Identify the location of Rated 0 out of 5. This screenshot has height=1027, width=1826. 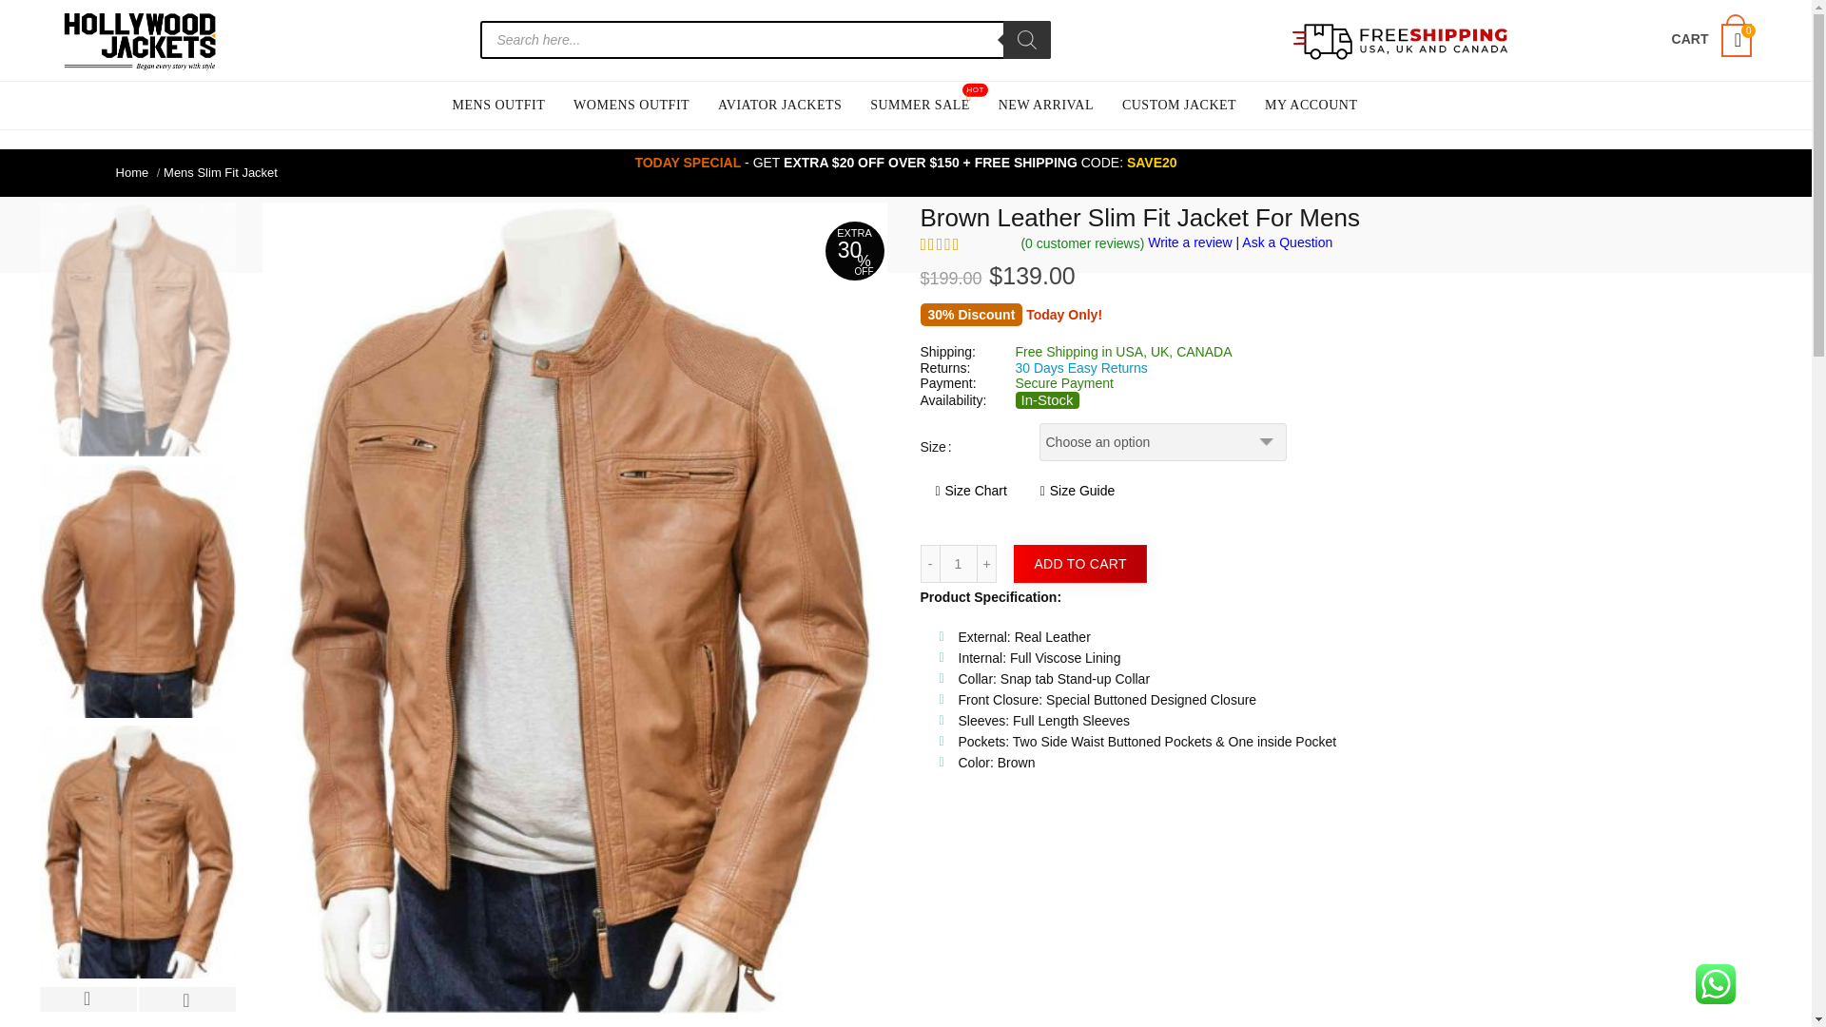
(963, 243).